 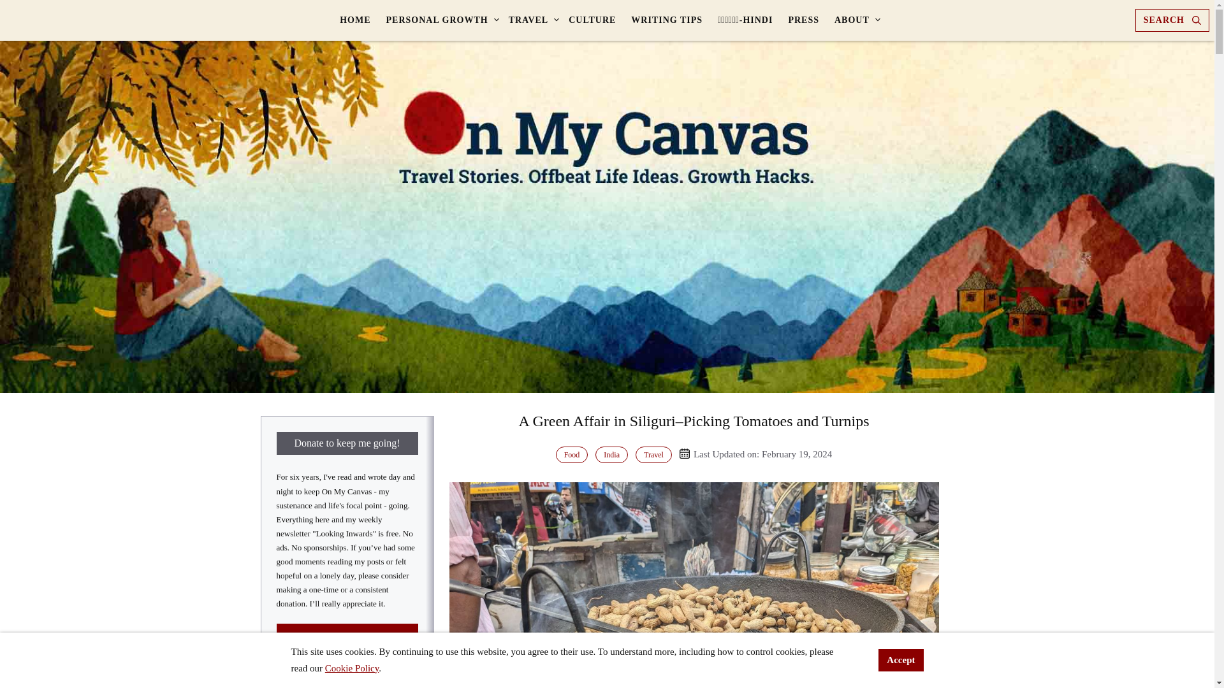 What do you see at coordinates (592, 20) in the screenshot?
I see `CULTURE` at bounding box center [592, 20].